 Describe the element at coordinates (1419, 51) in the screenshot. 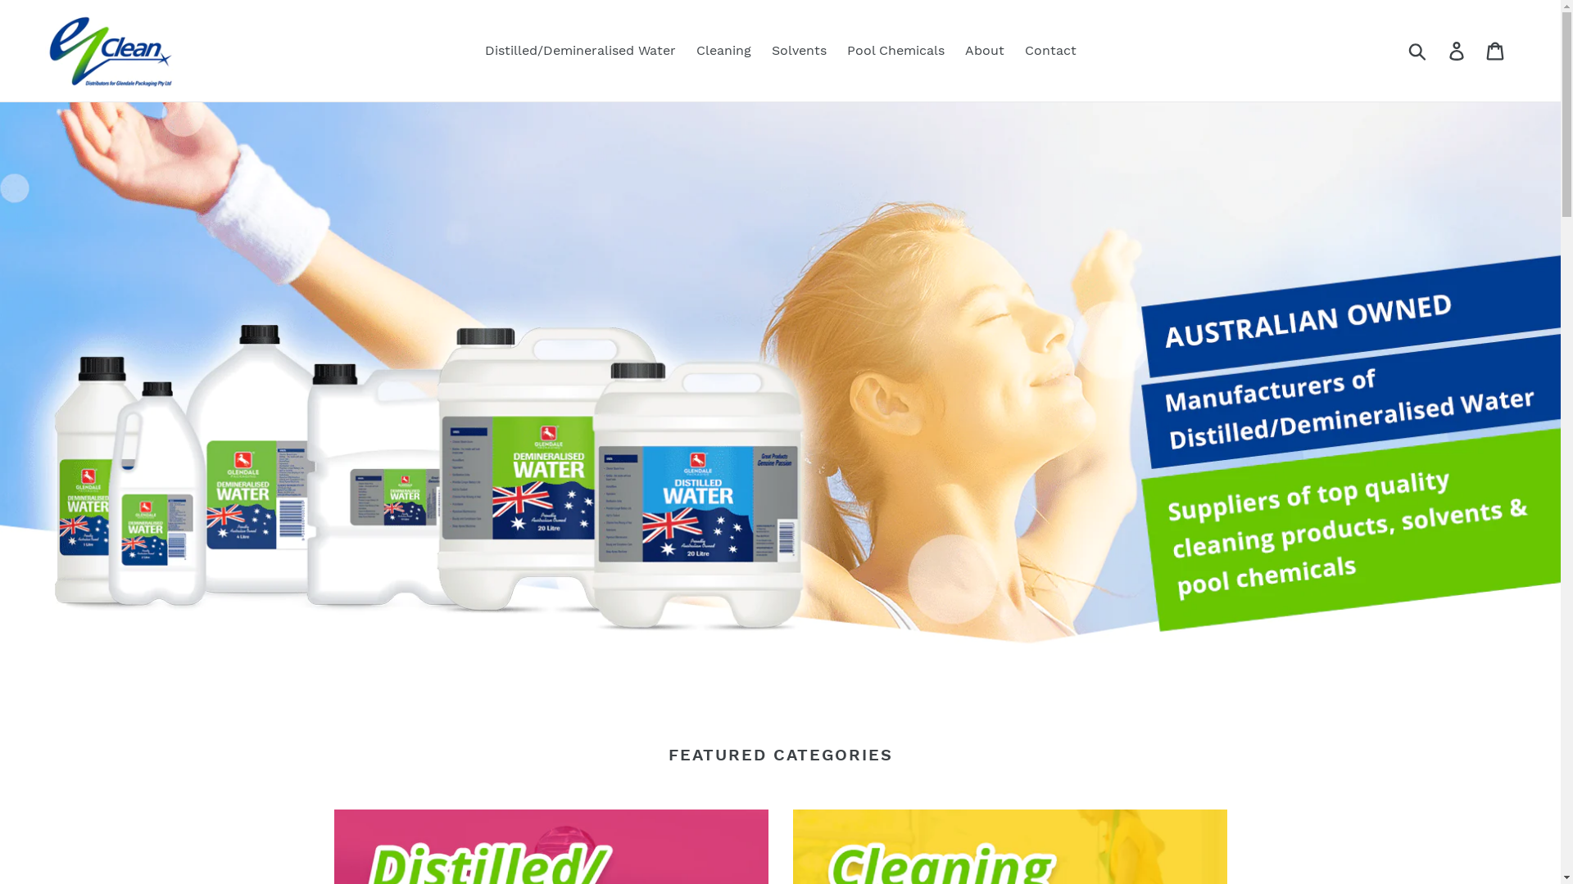

I see `Submit` at that location.